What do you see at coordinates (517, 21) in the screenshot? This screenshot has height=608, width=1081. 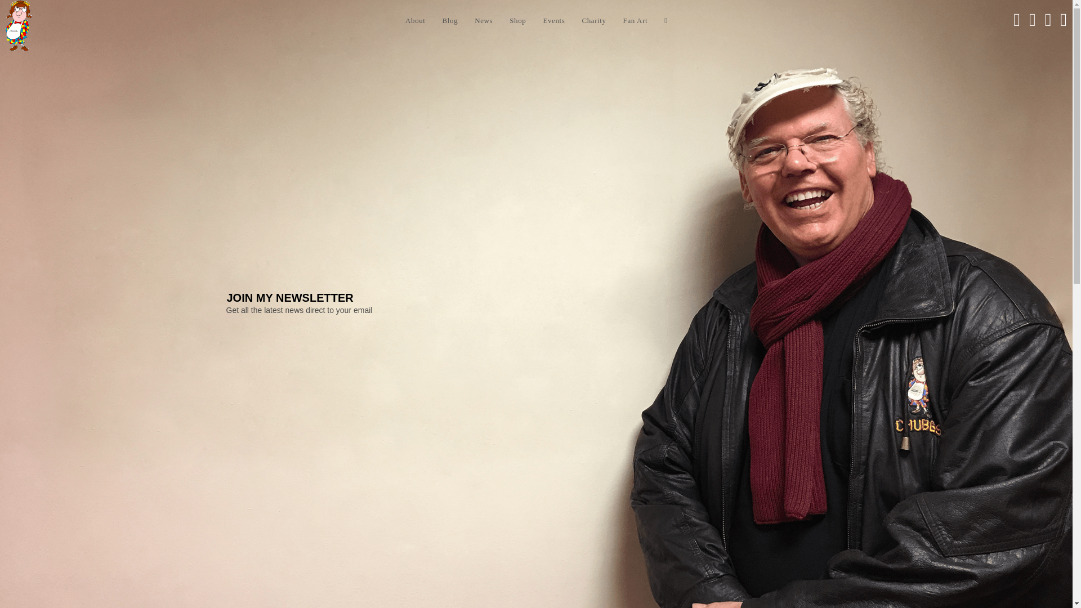 I see `Shop` at bounding box center [517, 21].